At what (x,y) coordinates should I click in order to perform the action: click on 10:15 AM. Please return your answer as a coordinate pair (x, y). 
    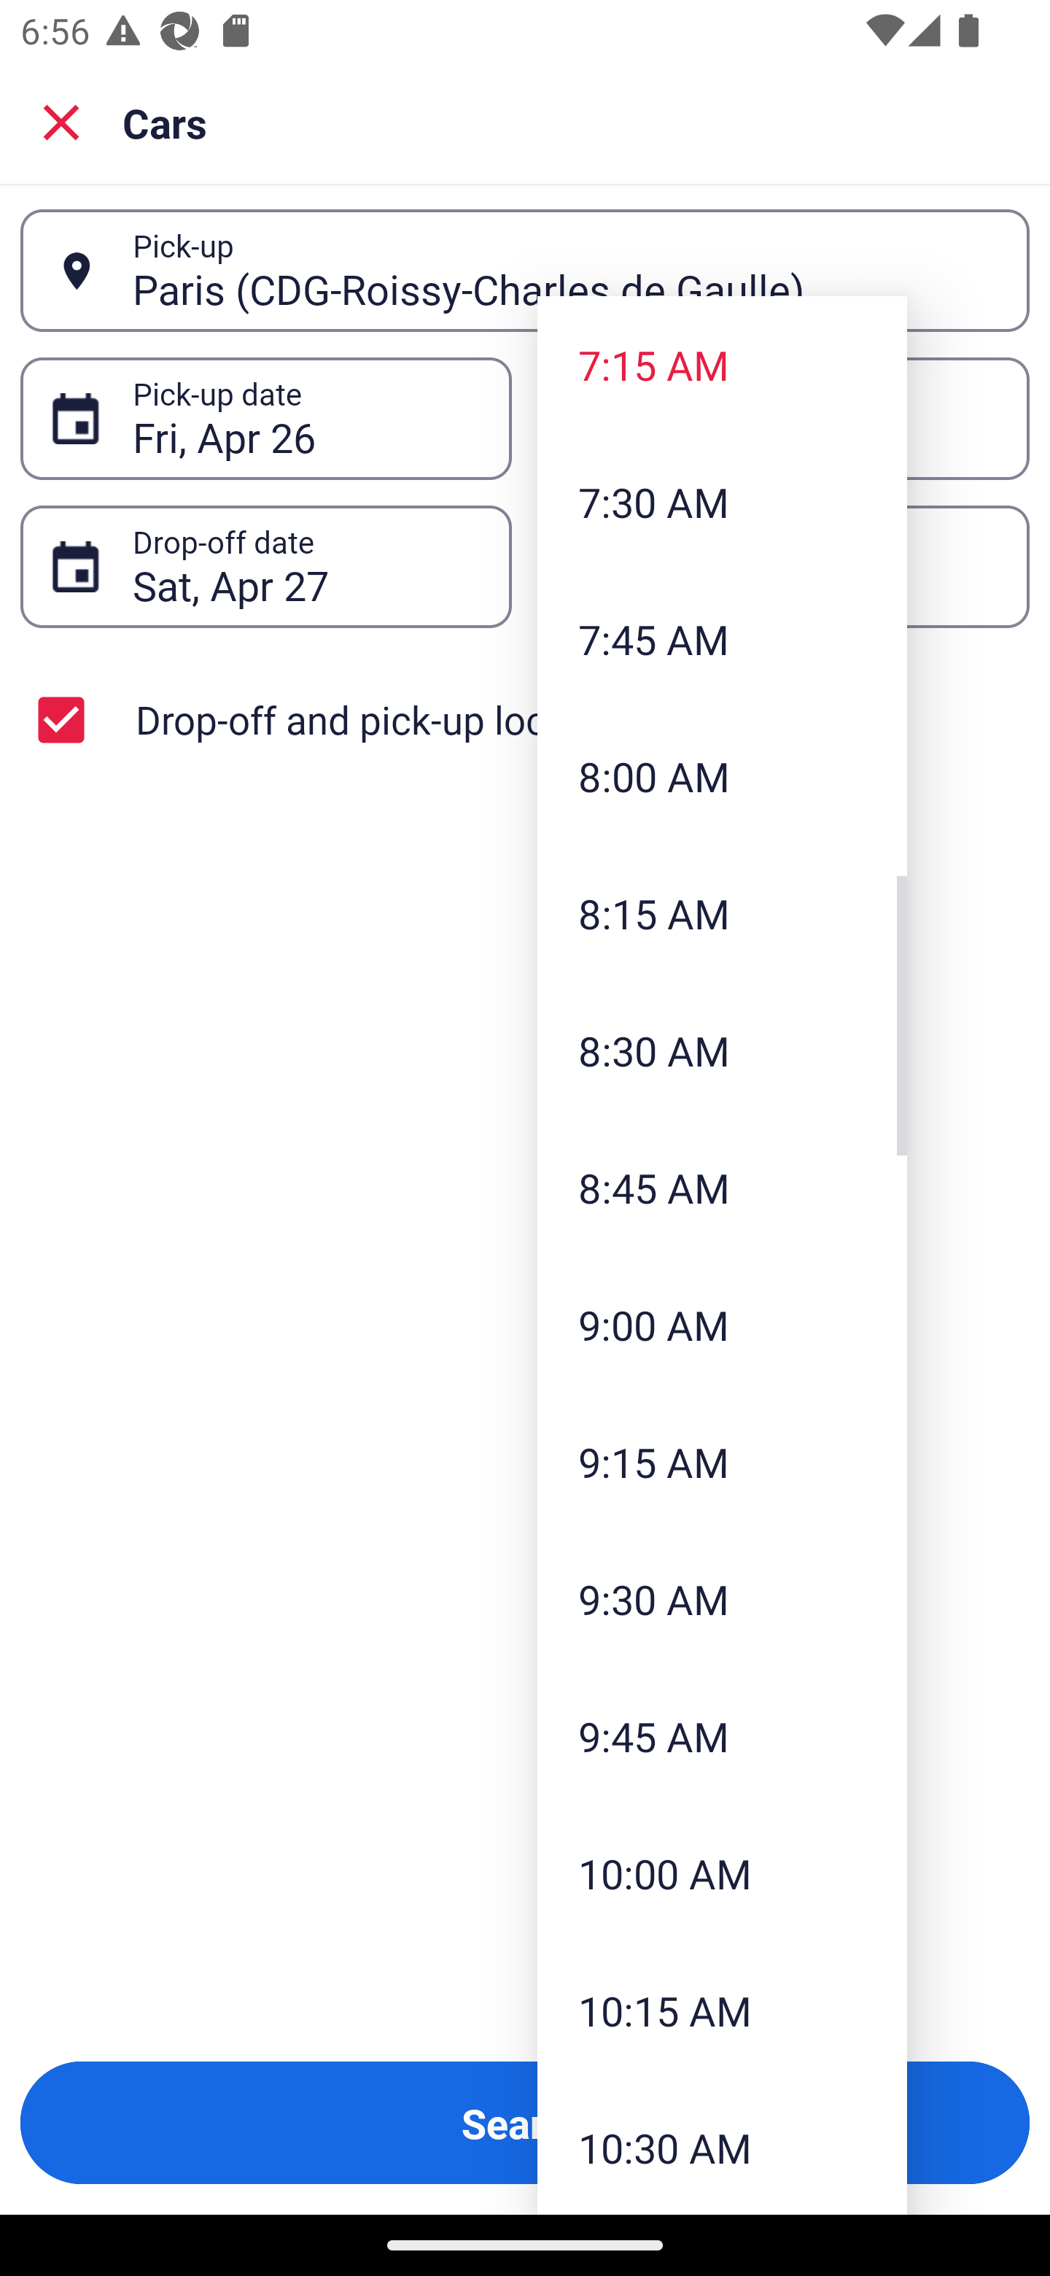
    Looking at the image, I should click on (722, 2009).